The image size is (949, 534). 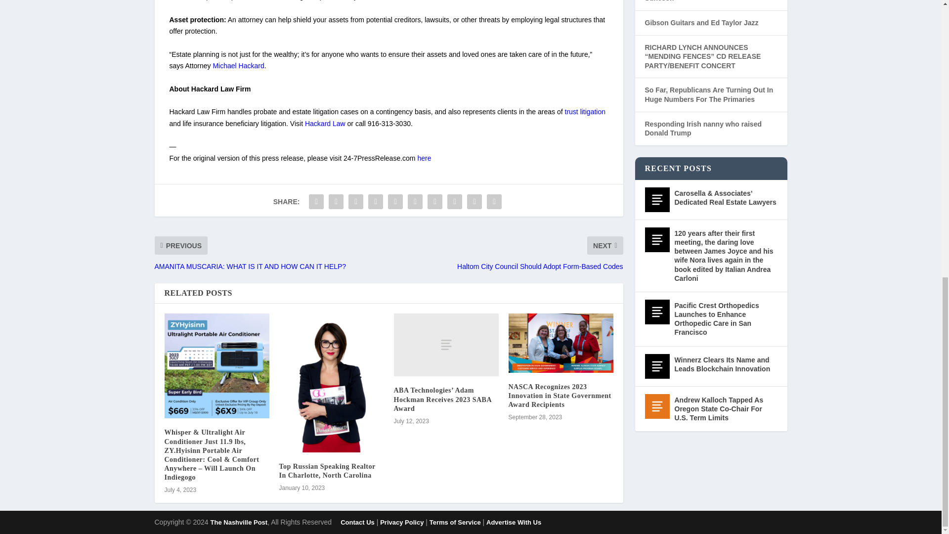 What do you see at coordinates (424, 158) in the screenshot?
I see `here` at bounding box center [424, 158].